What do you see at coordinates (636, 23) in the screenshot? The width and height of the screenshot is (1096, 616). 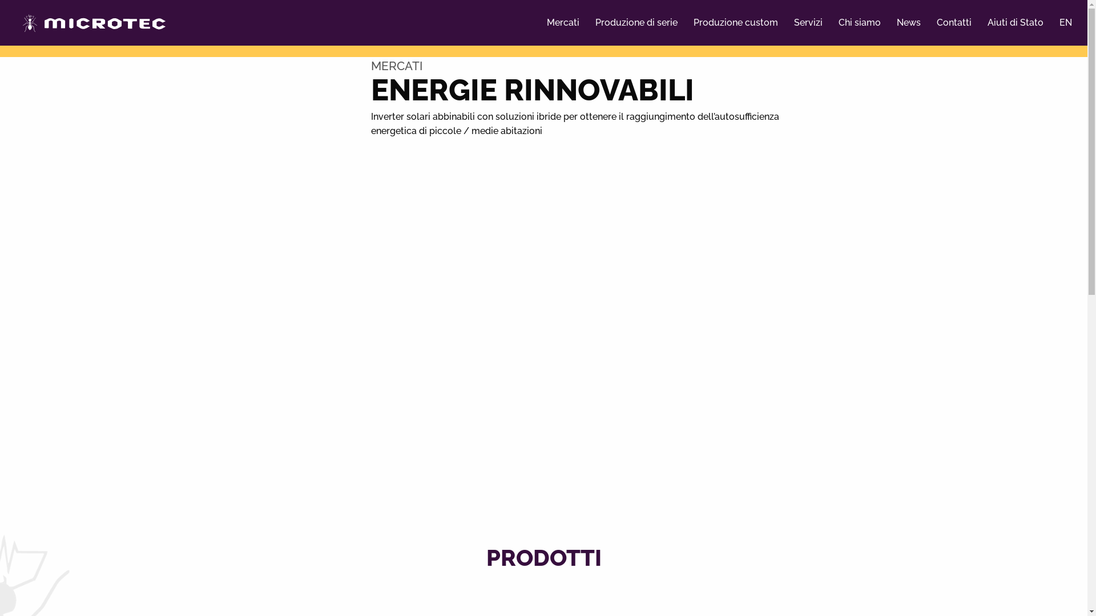 I see `Produzione di serie` at bounding box center [636, 23].